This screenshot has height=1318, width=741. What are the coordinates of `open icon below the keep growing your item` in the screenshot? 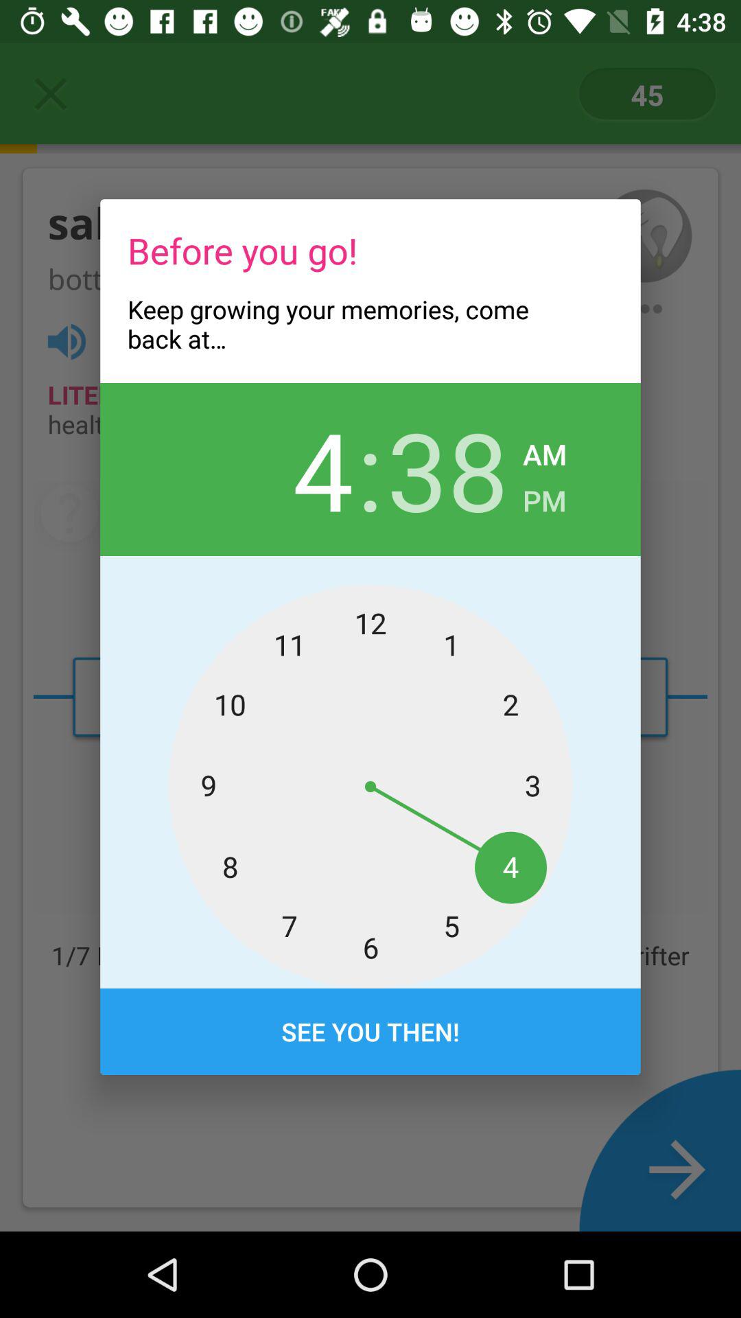 It's located at (292, 469).